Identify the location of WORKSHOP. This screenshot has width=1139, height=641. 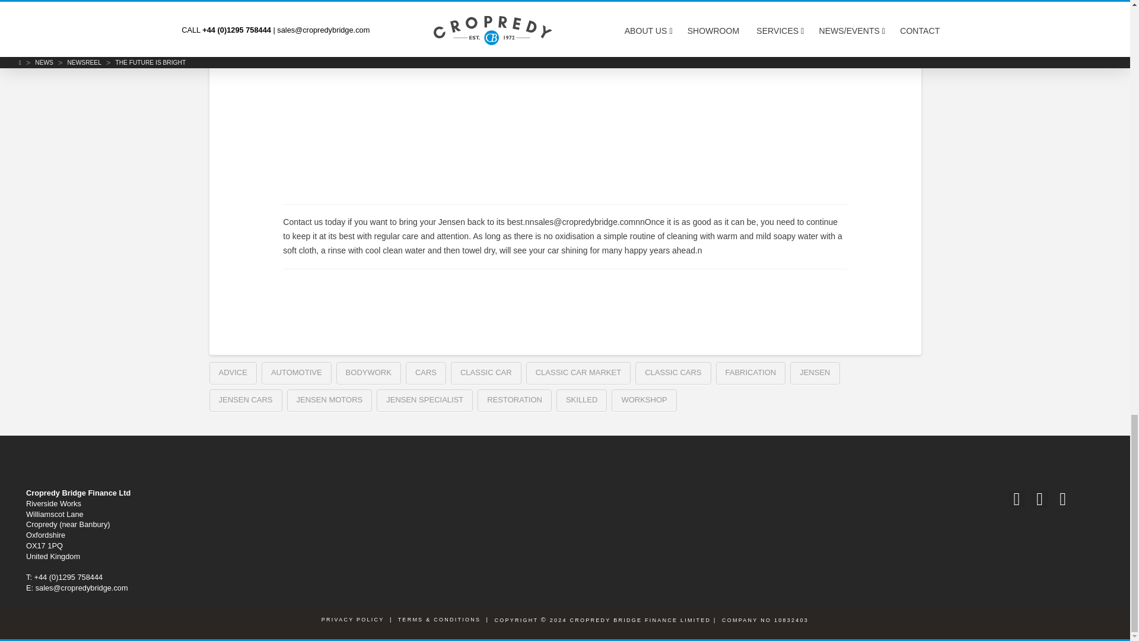
(644, 400).